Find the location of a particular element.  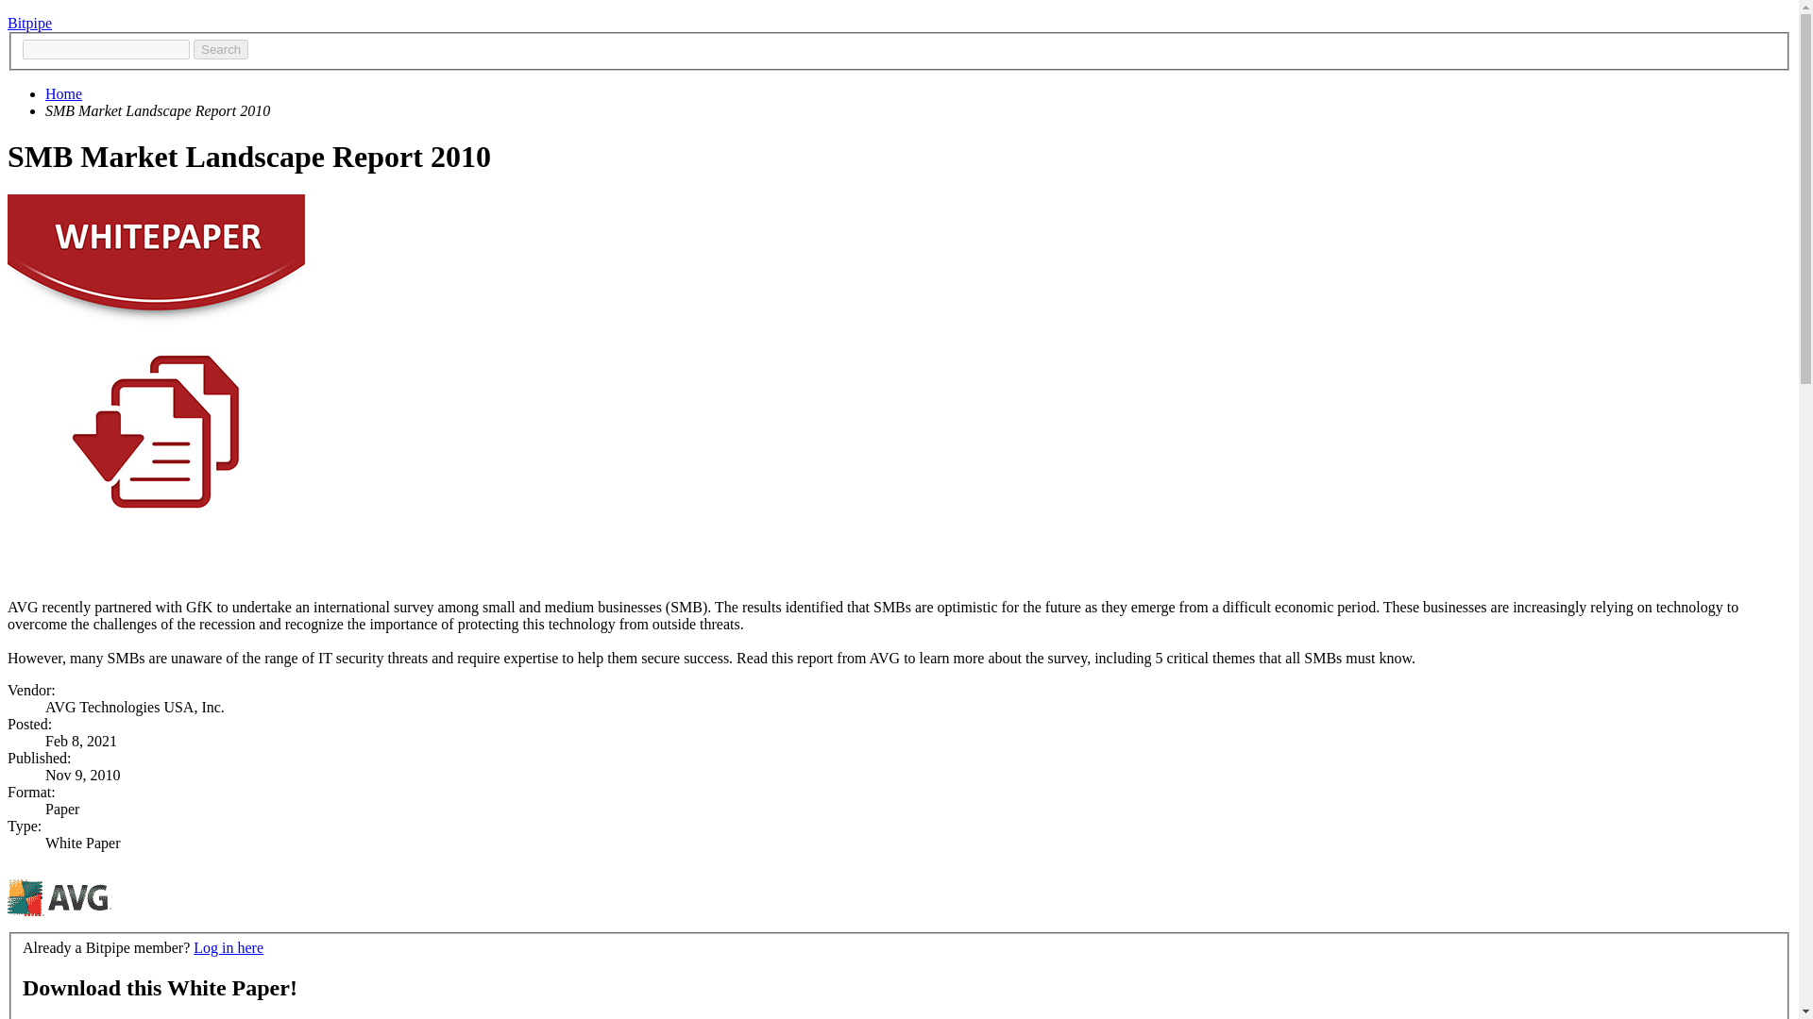

Search is located at coordinates (221, 49).